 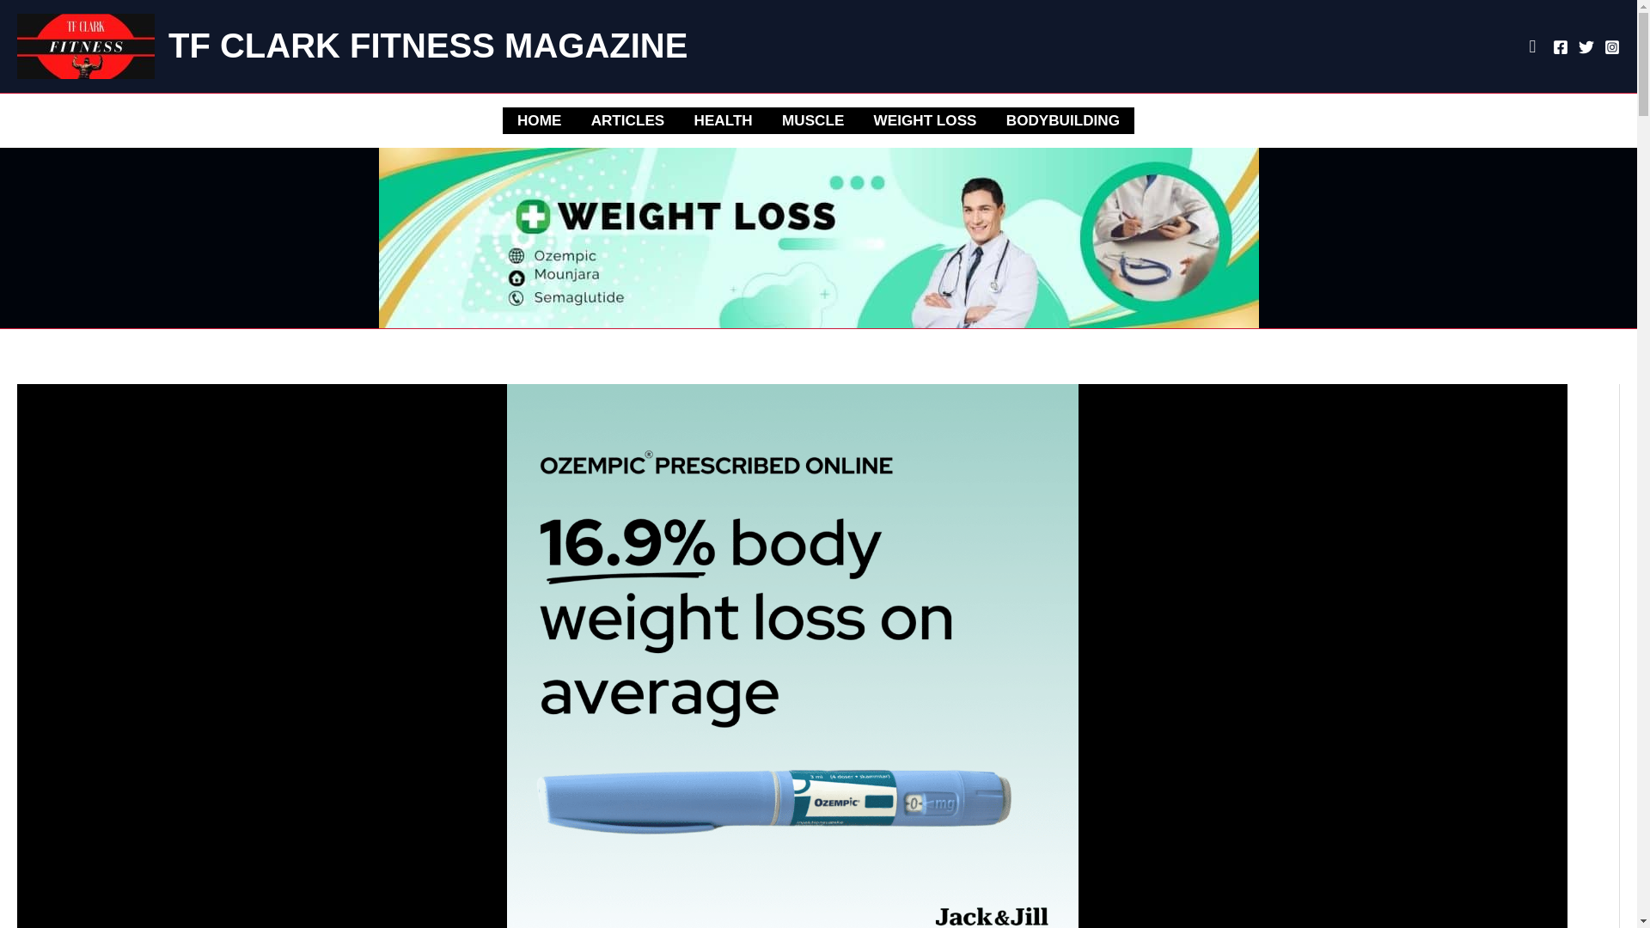 What do you see at coordinates (540, 120) in the screenshot?
I see `HOME` at bounding box center [540, 120].